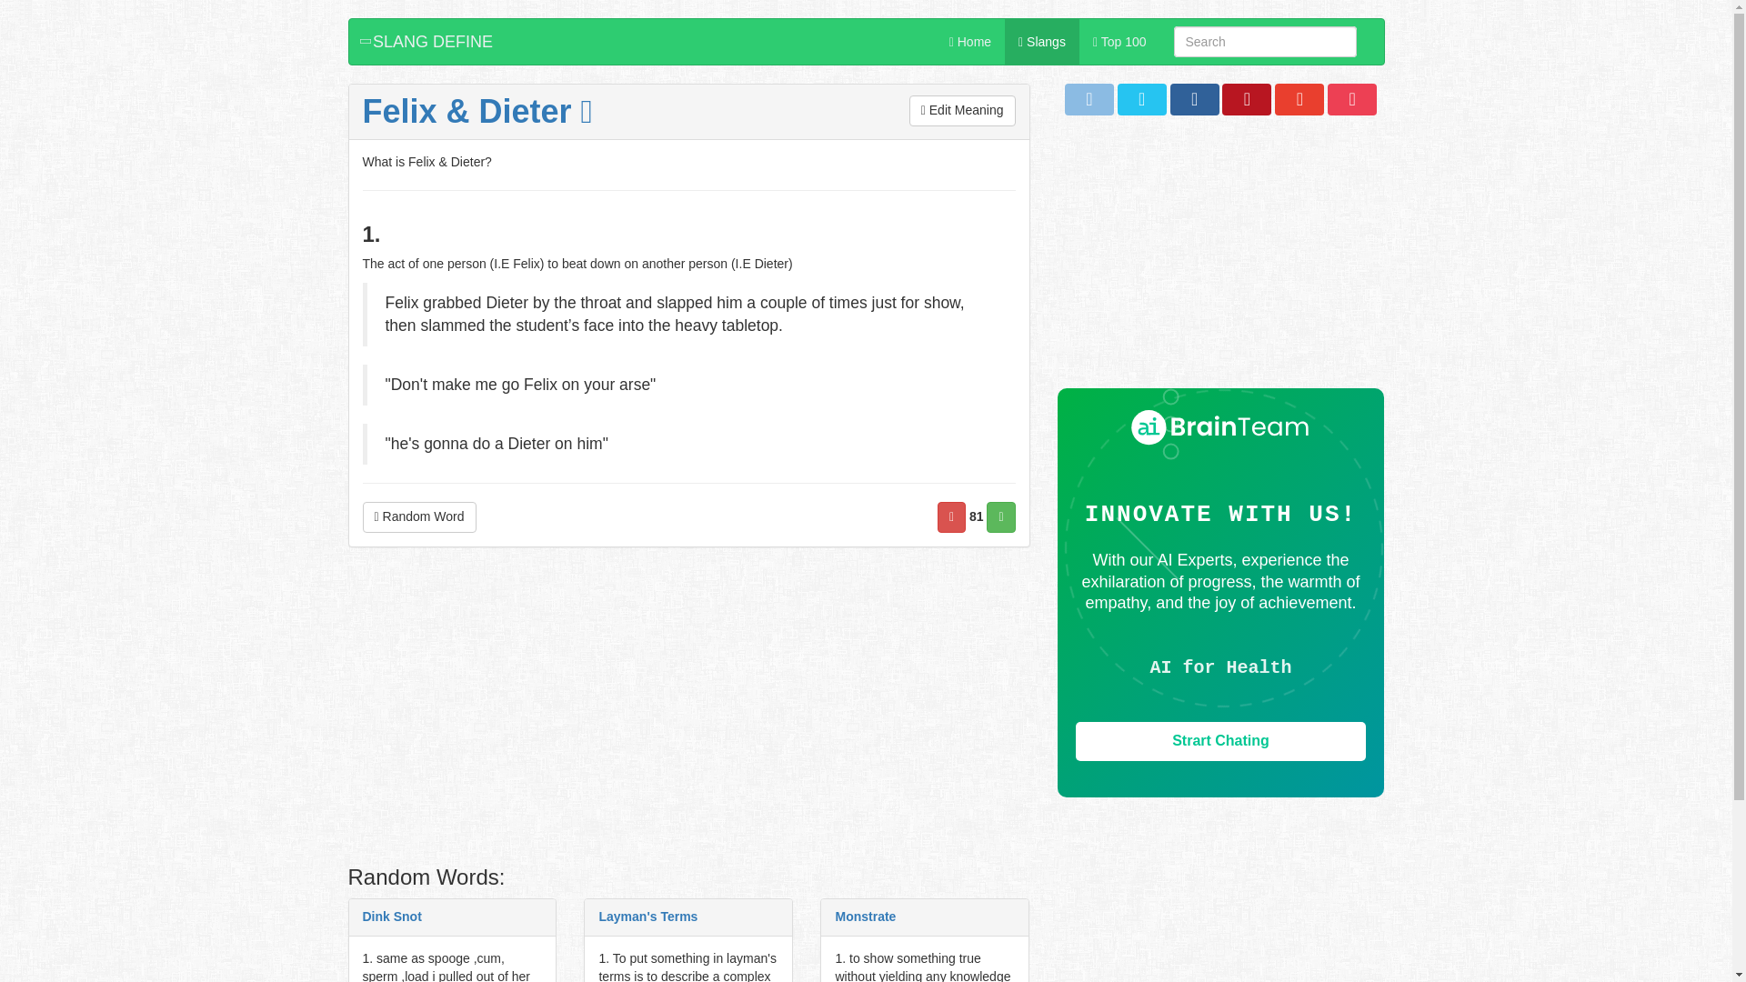  I want to click on Edit Meaning, so click(962, 111).